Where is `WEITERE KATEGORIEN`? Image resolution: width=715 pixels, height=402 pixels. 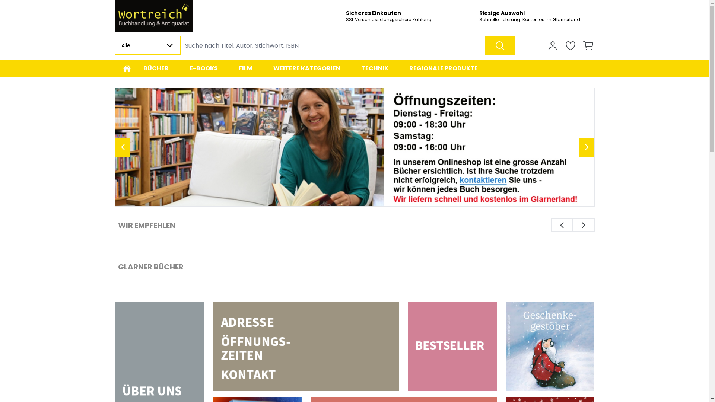
WEITERE KATEGORIEN is located at coordinates (307, 68).